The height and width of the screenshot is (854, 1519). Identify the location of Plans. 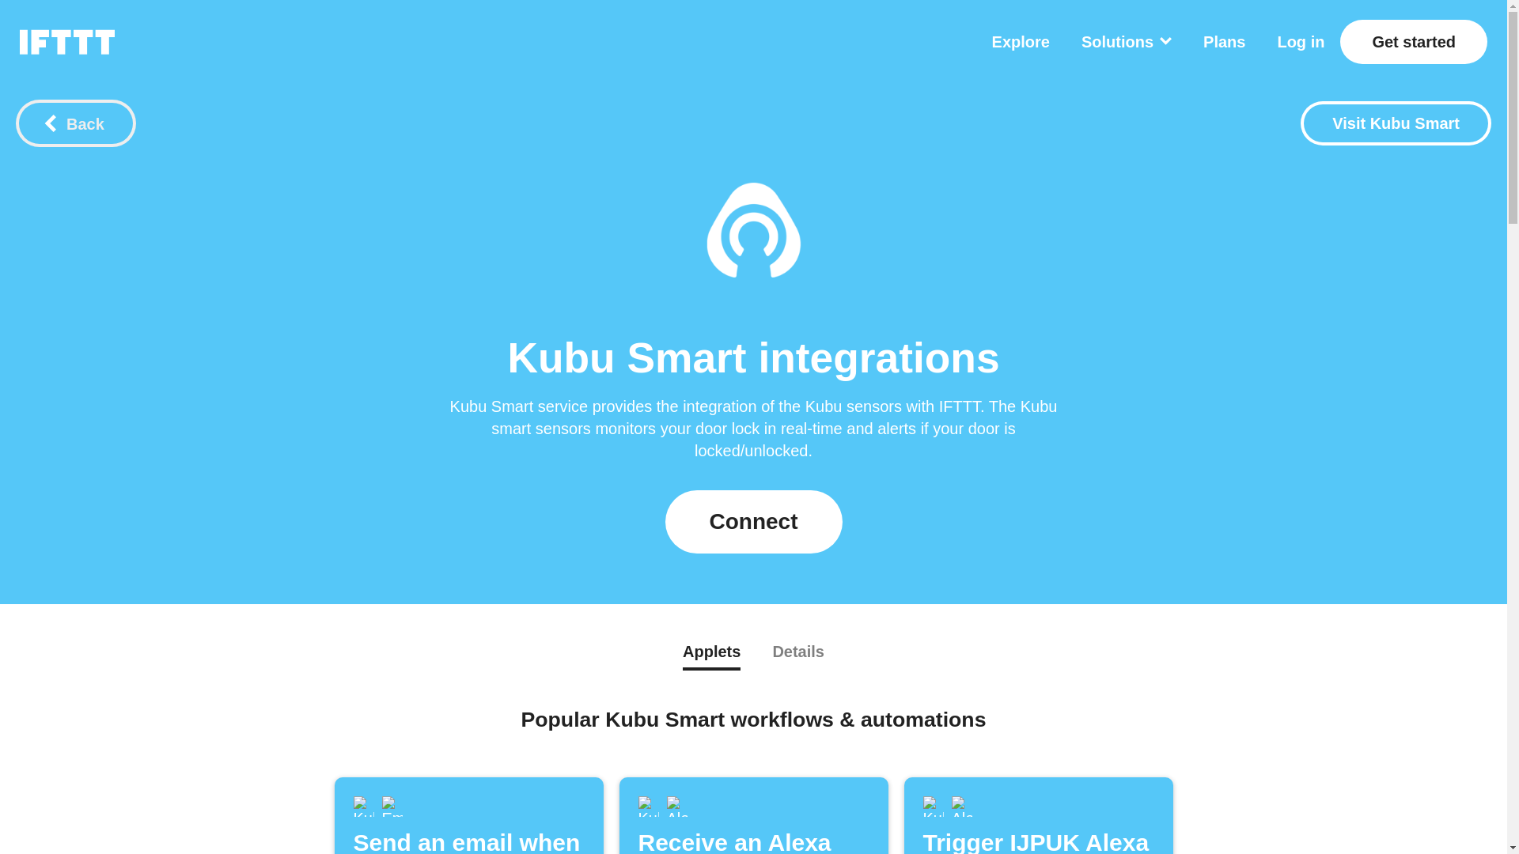
(1224, 41).